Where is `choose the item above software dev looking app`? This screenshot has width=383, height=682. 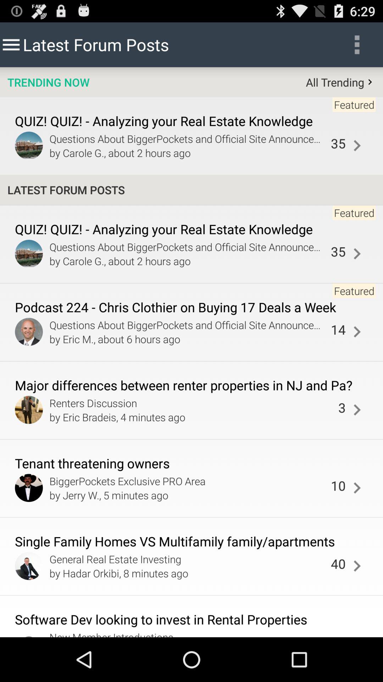
choose the item above software dev looking app is located at coordinates (357, 566).